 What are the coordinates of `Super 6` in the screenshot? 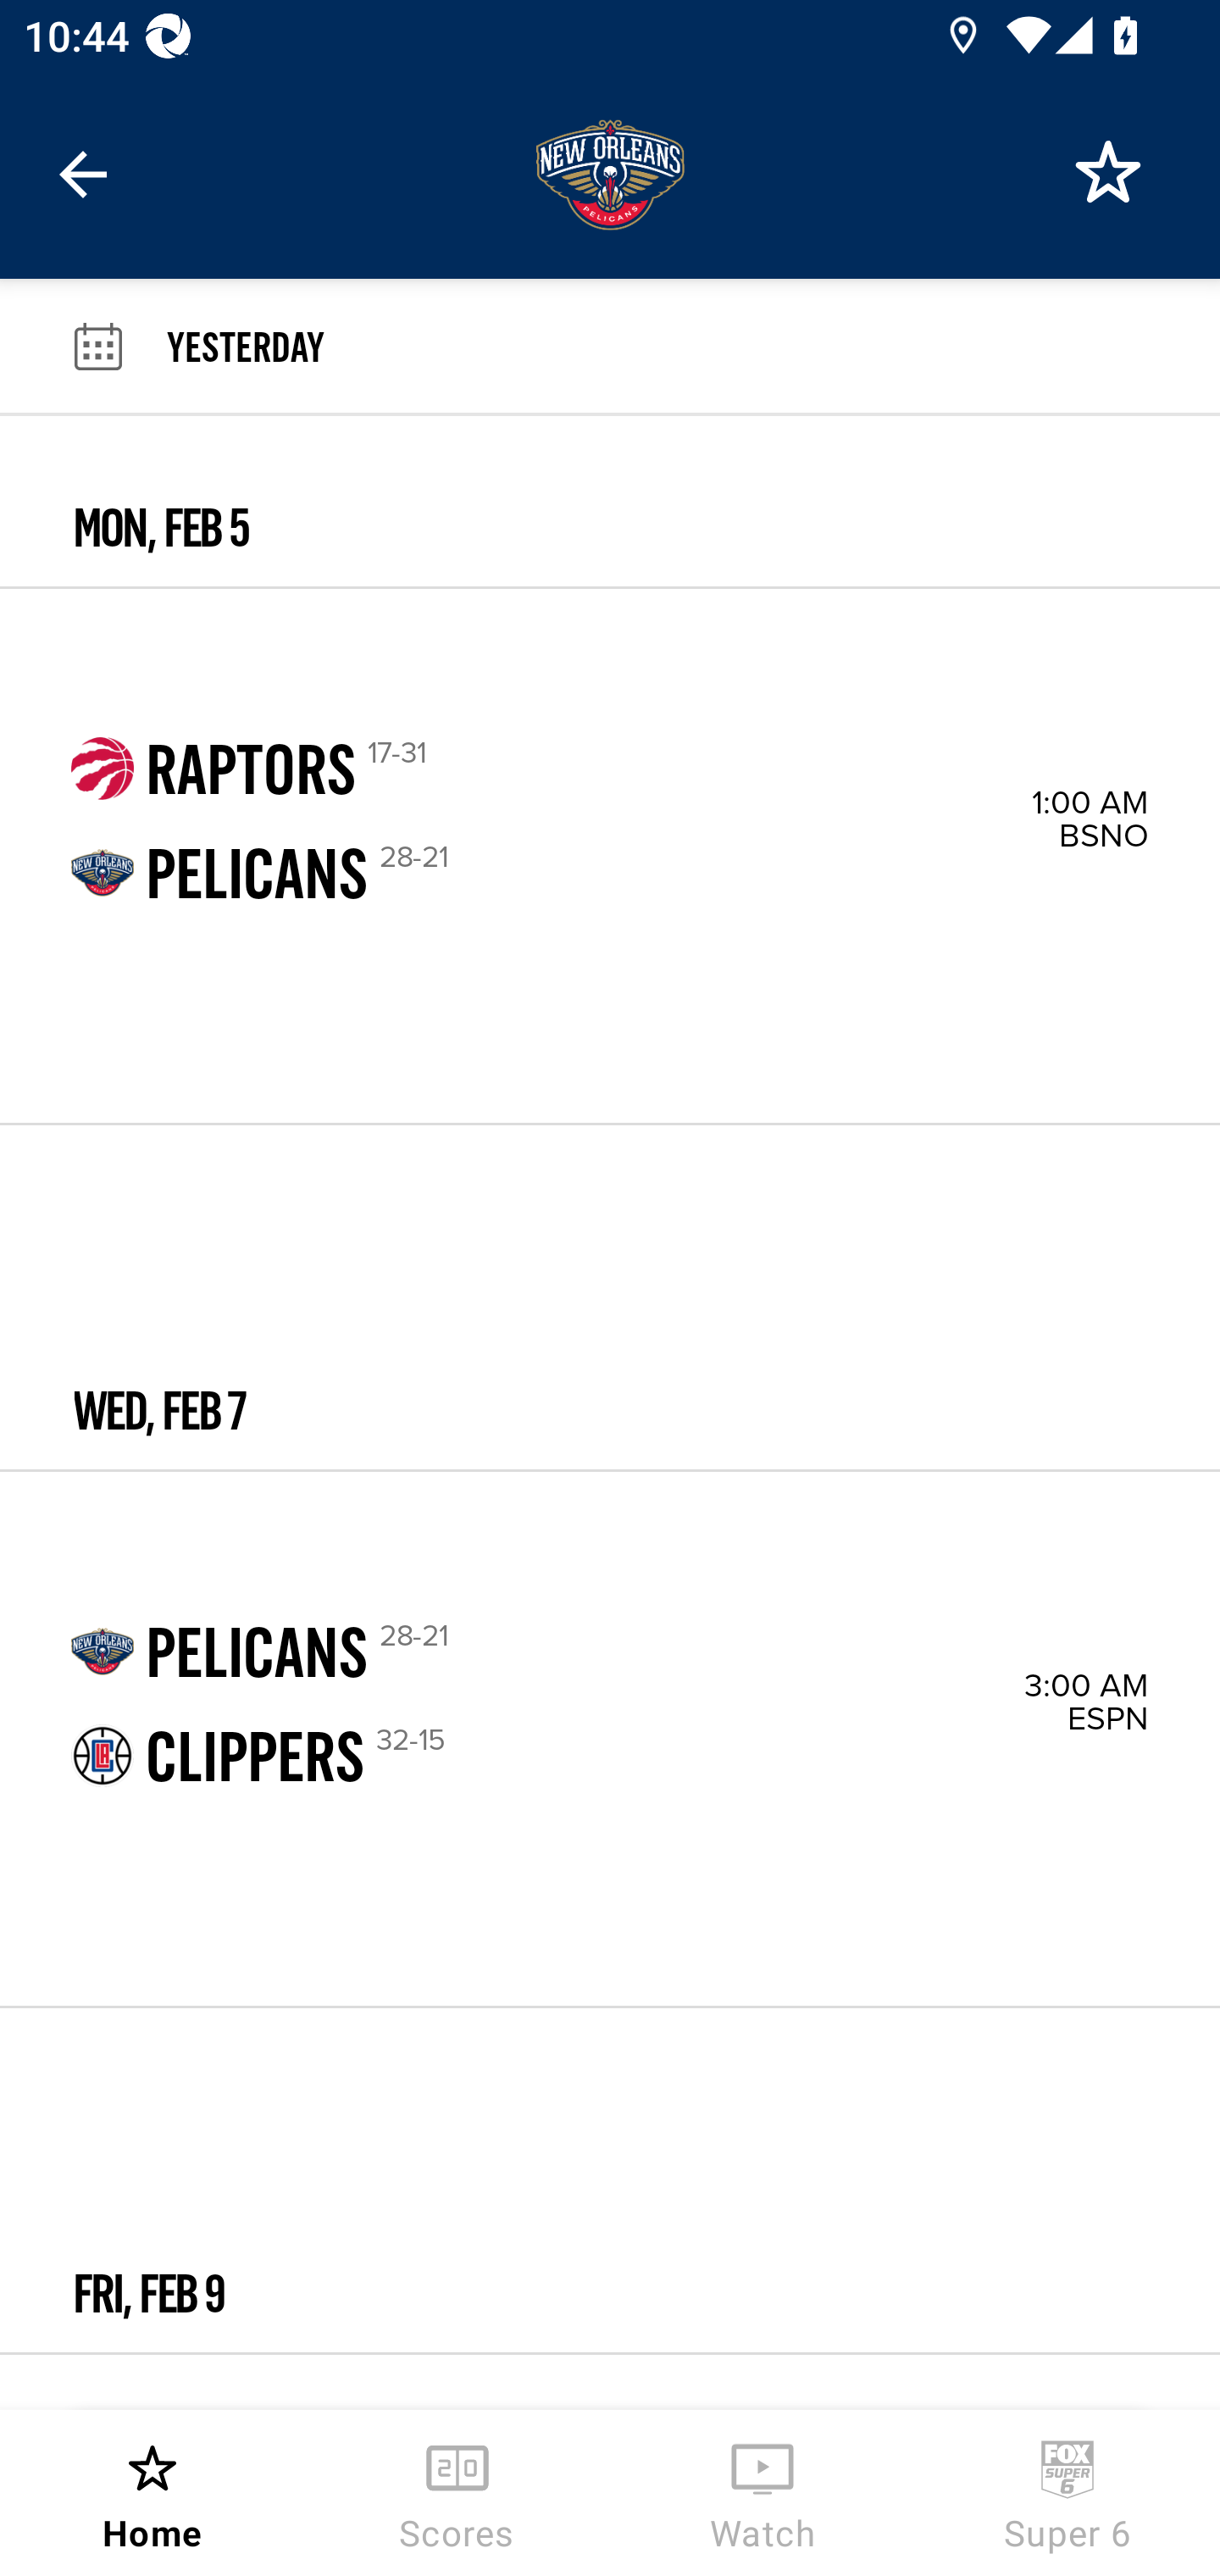 It's located at (1067, 2493).